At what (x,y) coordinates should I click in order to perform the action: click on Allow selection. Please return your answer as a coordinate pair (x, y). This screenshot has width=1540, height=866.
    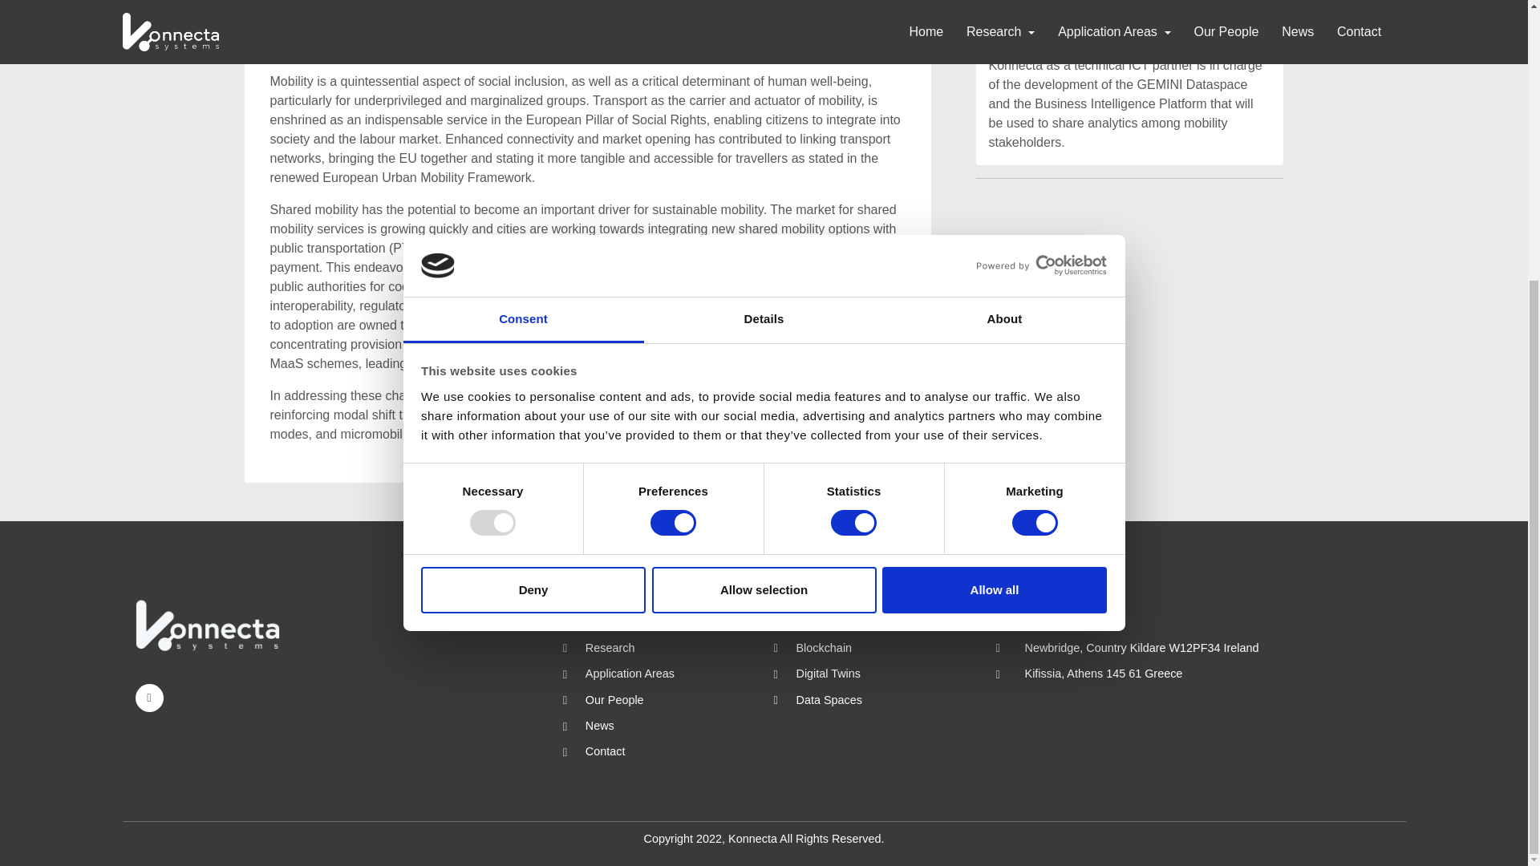
    Looking at the image, I should click on (764, 184).